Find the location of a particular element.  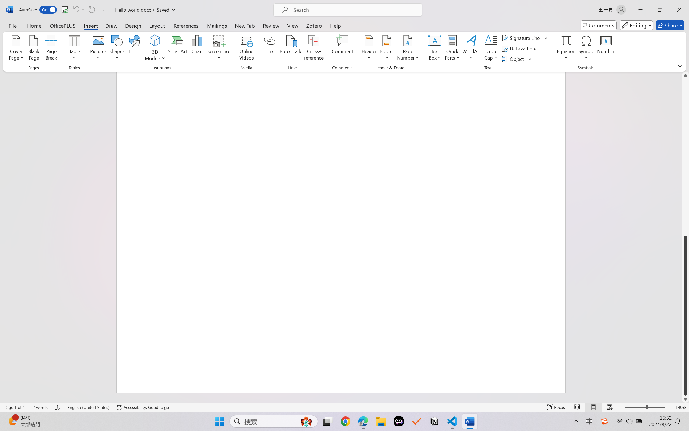

Save is located at coordinates (65, 10).